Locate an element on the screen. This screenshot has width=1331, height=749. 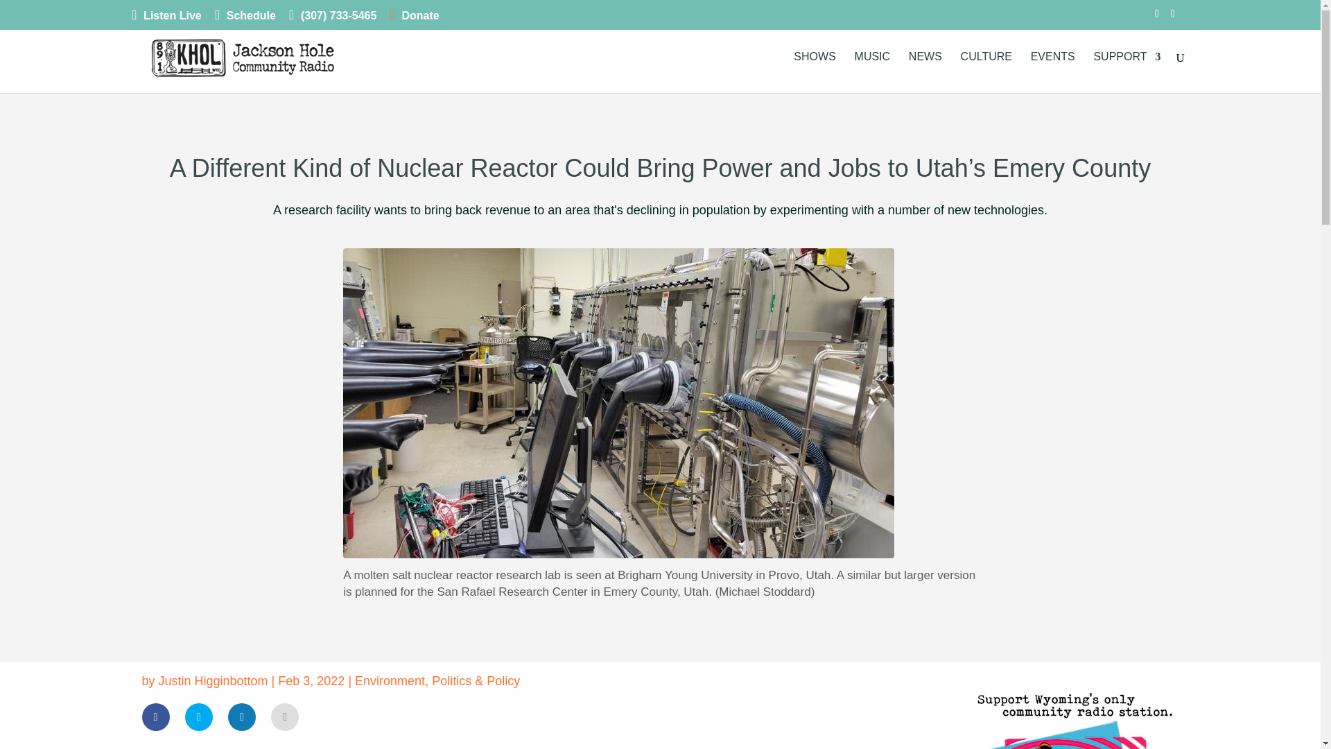
SUPPORT is located at coordinates (1126, 72).